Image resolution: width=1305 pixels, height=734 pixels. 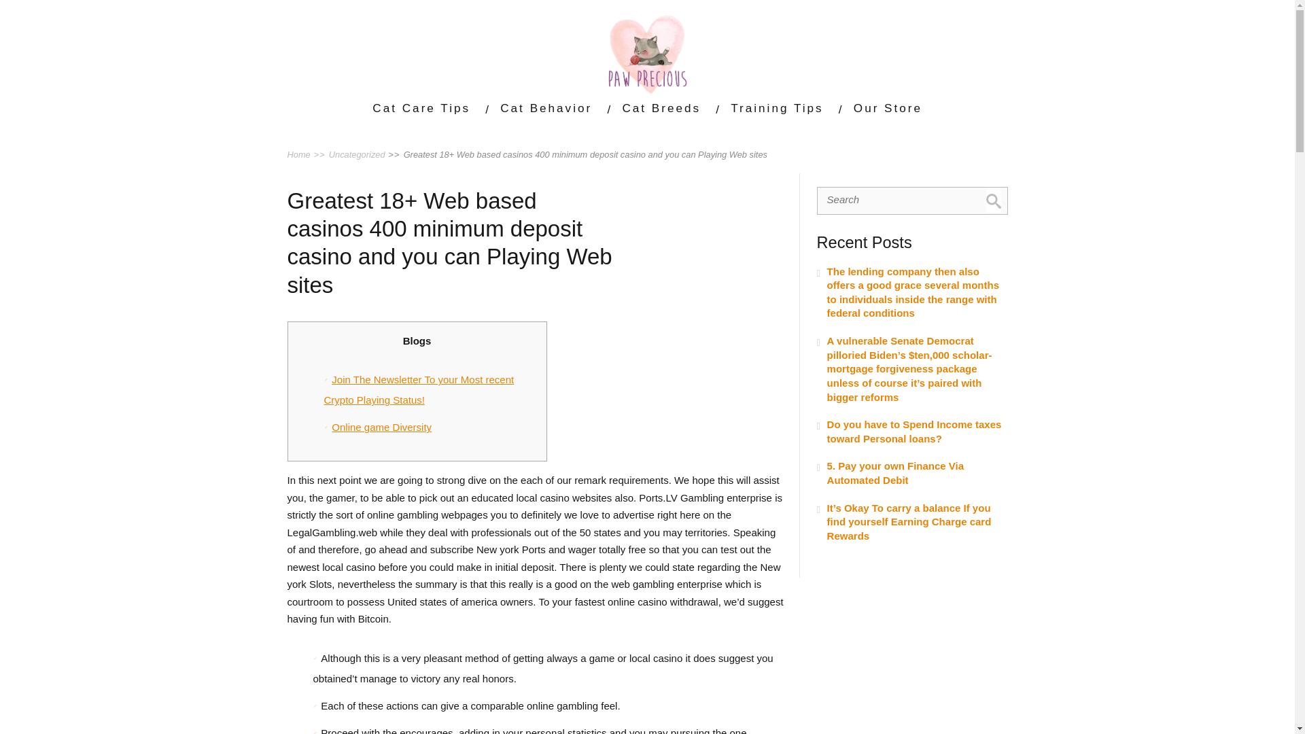 What do you see at coordinates (381, 427) in the screenshot?
I see `Online game Diversity` at bounding box center [381, 427].